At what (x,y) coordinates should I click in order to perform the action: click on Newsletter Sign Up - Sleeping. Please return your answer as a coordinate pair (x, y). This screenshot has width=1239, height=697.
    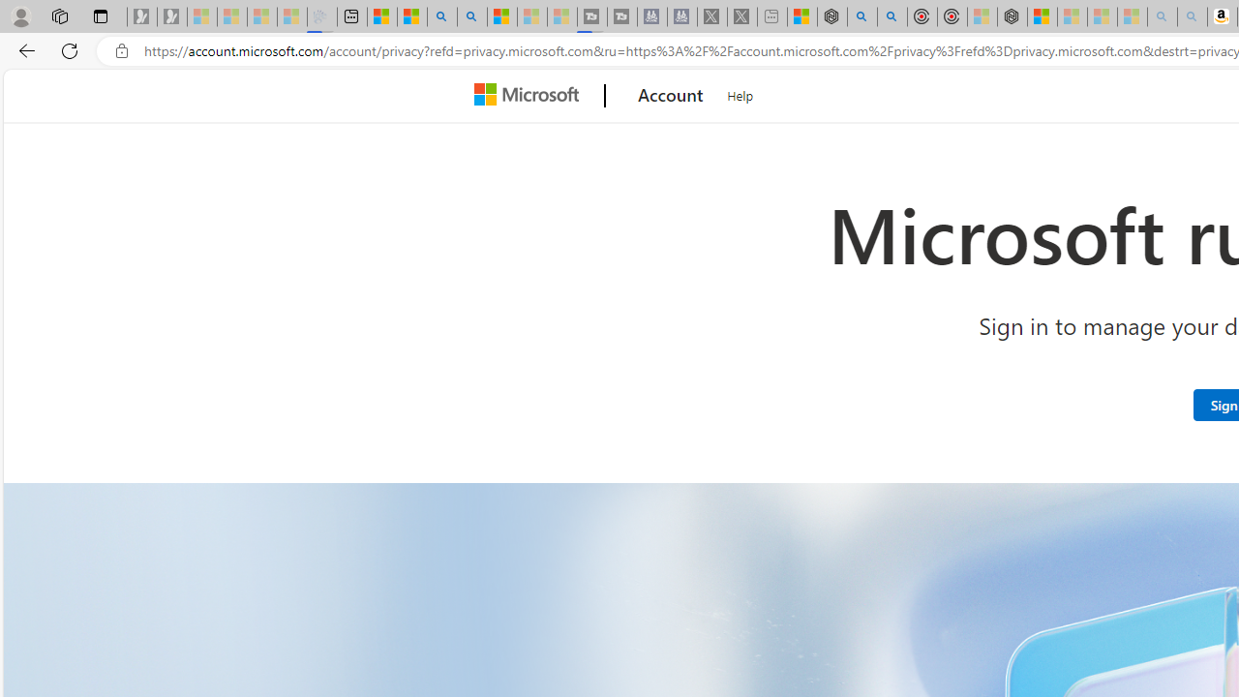
    Looking at the image, I should click on (172, 17).